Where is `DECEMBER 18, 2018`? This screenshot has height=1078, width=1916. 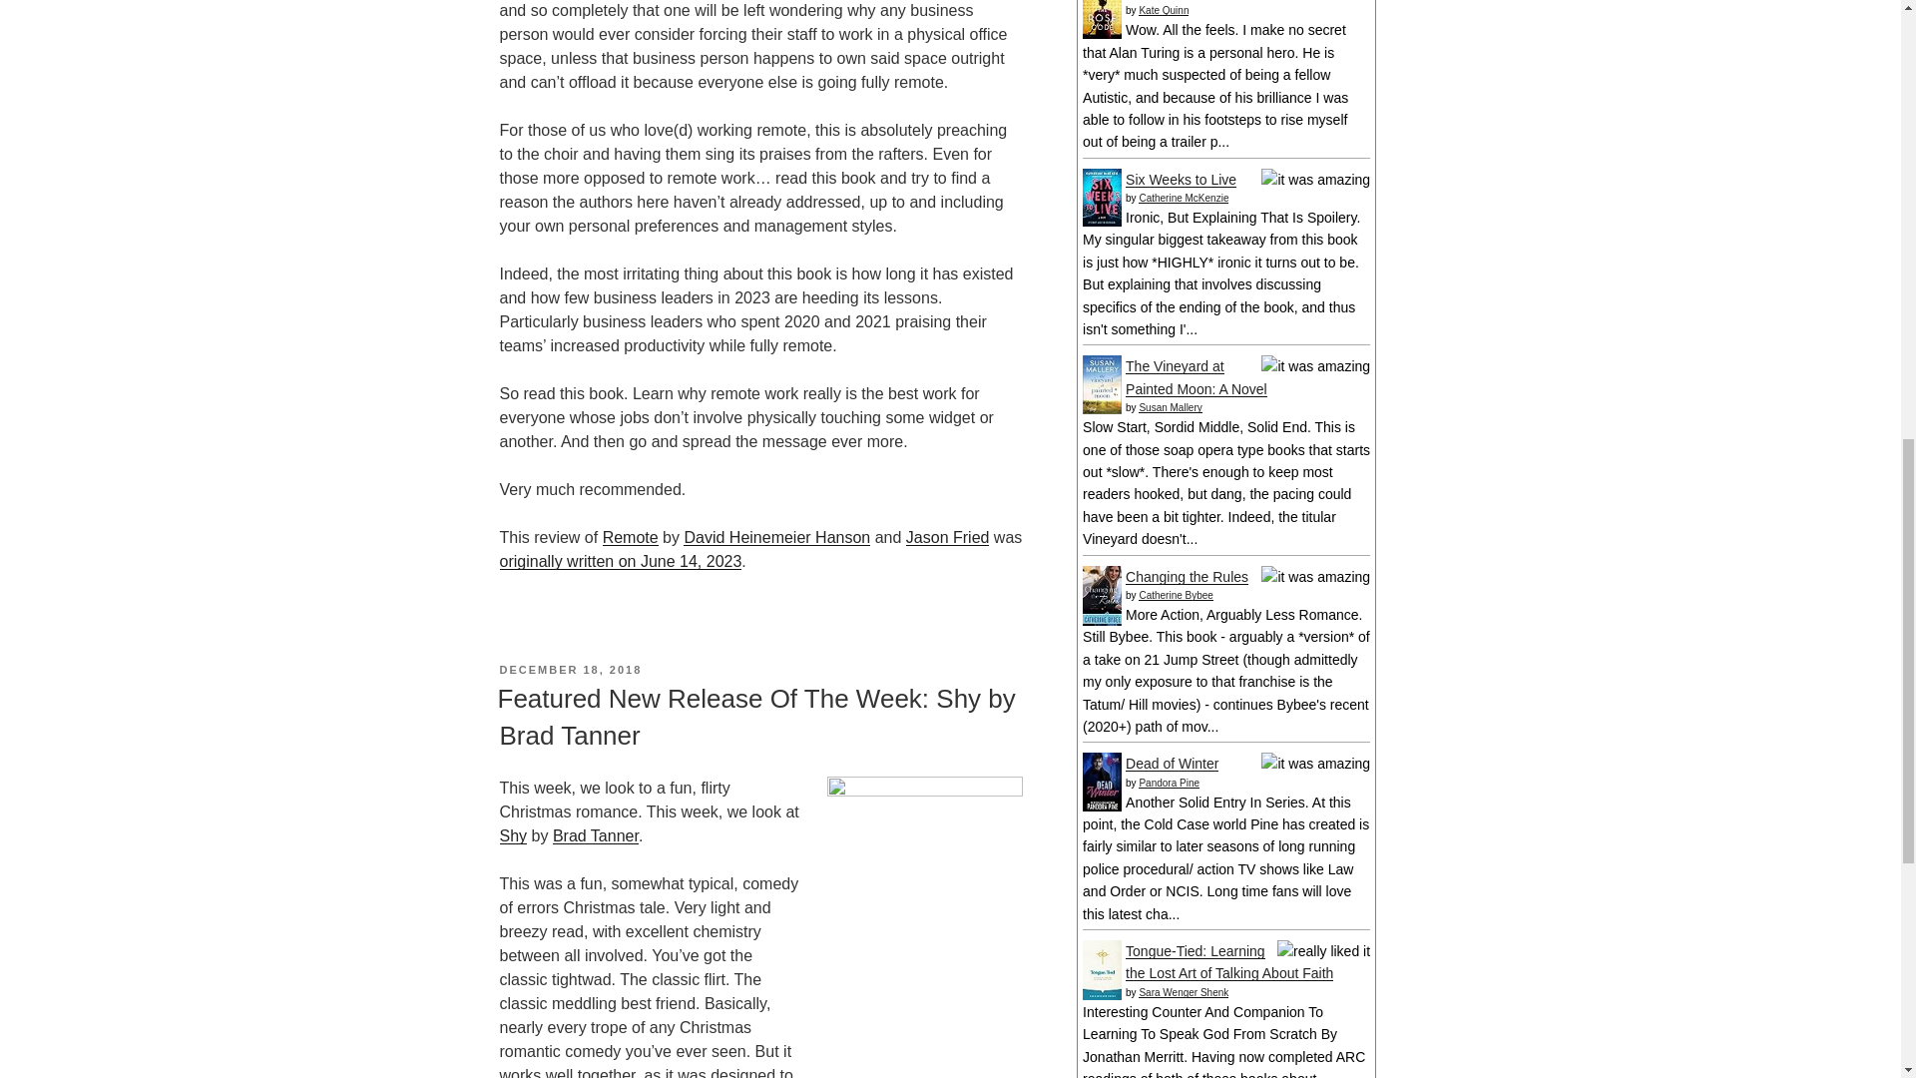 DECEMBER 18, 2018 is located at coordinates (570, 670).